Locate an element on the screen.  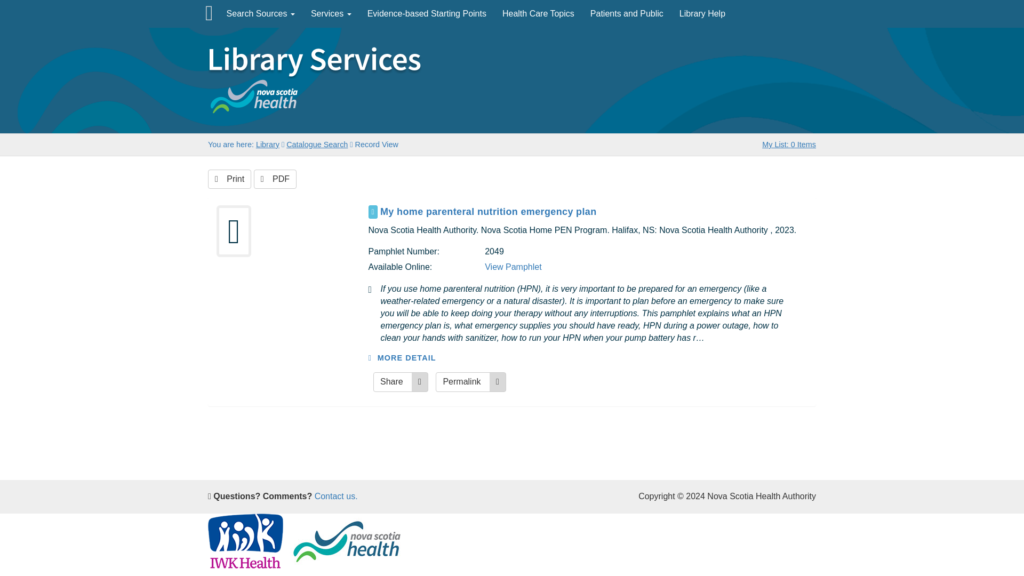
Library is located at coordinates (268, 144).